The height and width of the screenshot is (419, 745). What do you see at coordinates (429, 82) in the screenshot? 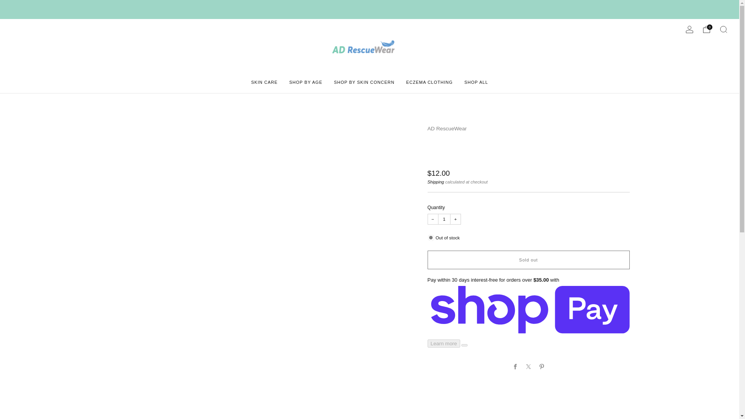
I see `ECZEMA CLOTHING` at bounding box center [429, 82].